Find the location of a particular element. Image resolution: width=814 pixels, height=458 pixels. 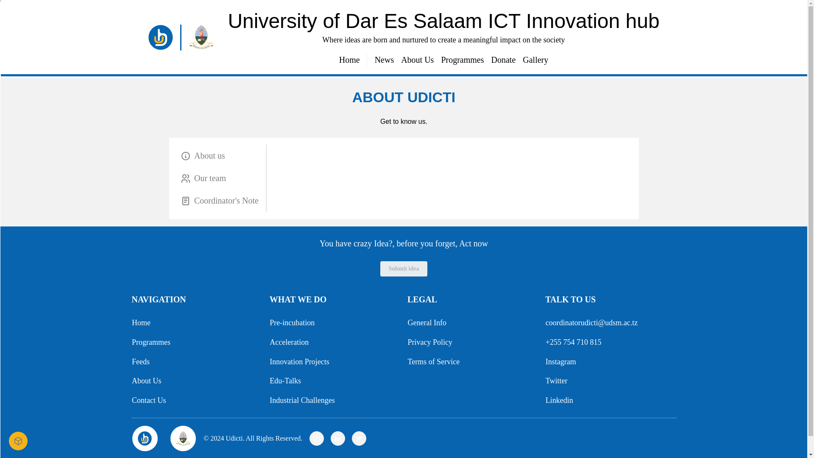

Instagram is located at coordinates (560, 362).